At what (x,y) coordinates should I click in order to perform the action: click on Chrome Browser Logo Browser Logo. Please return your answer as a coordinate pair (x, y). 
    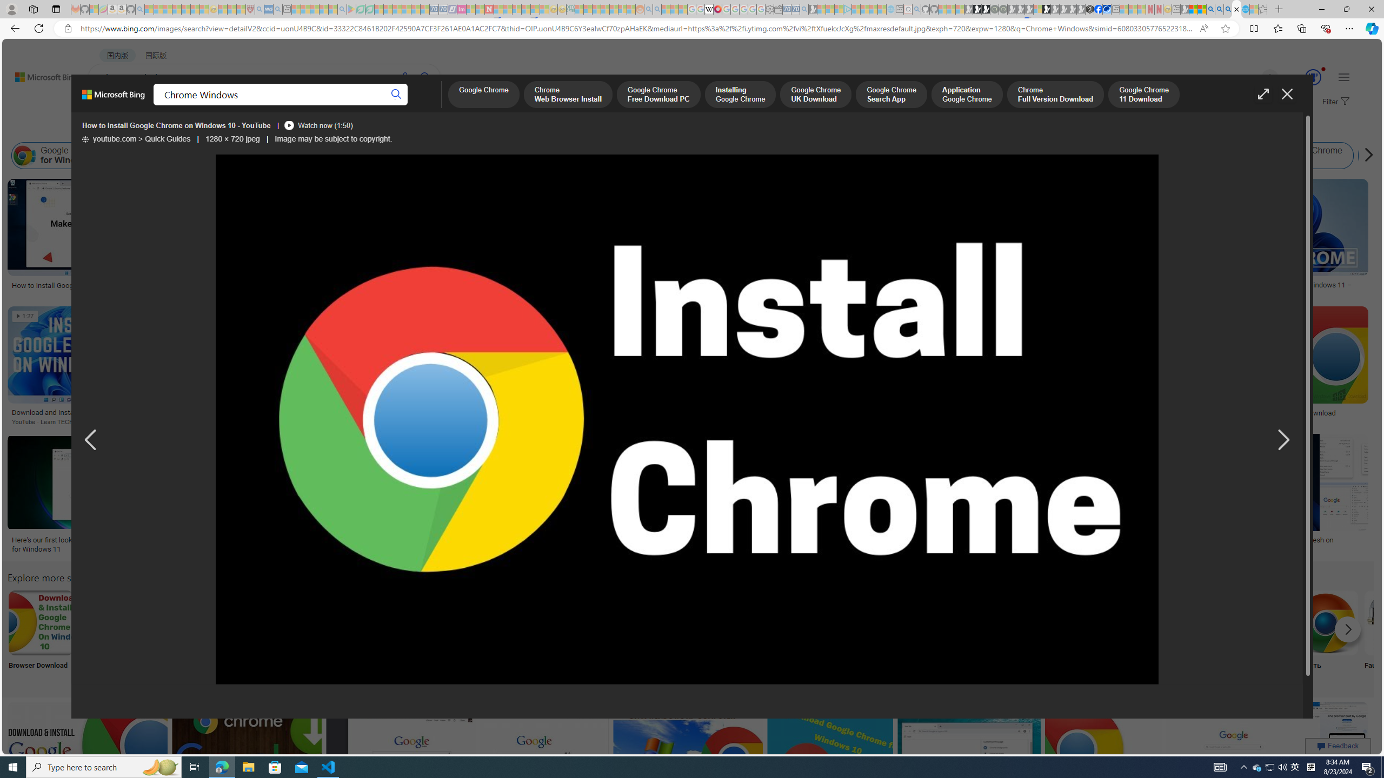
    Looking at the image, I should click on (683, 636).